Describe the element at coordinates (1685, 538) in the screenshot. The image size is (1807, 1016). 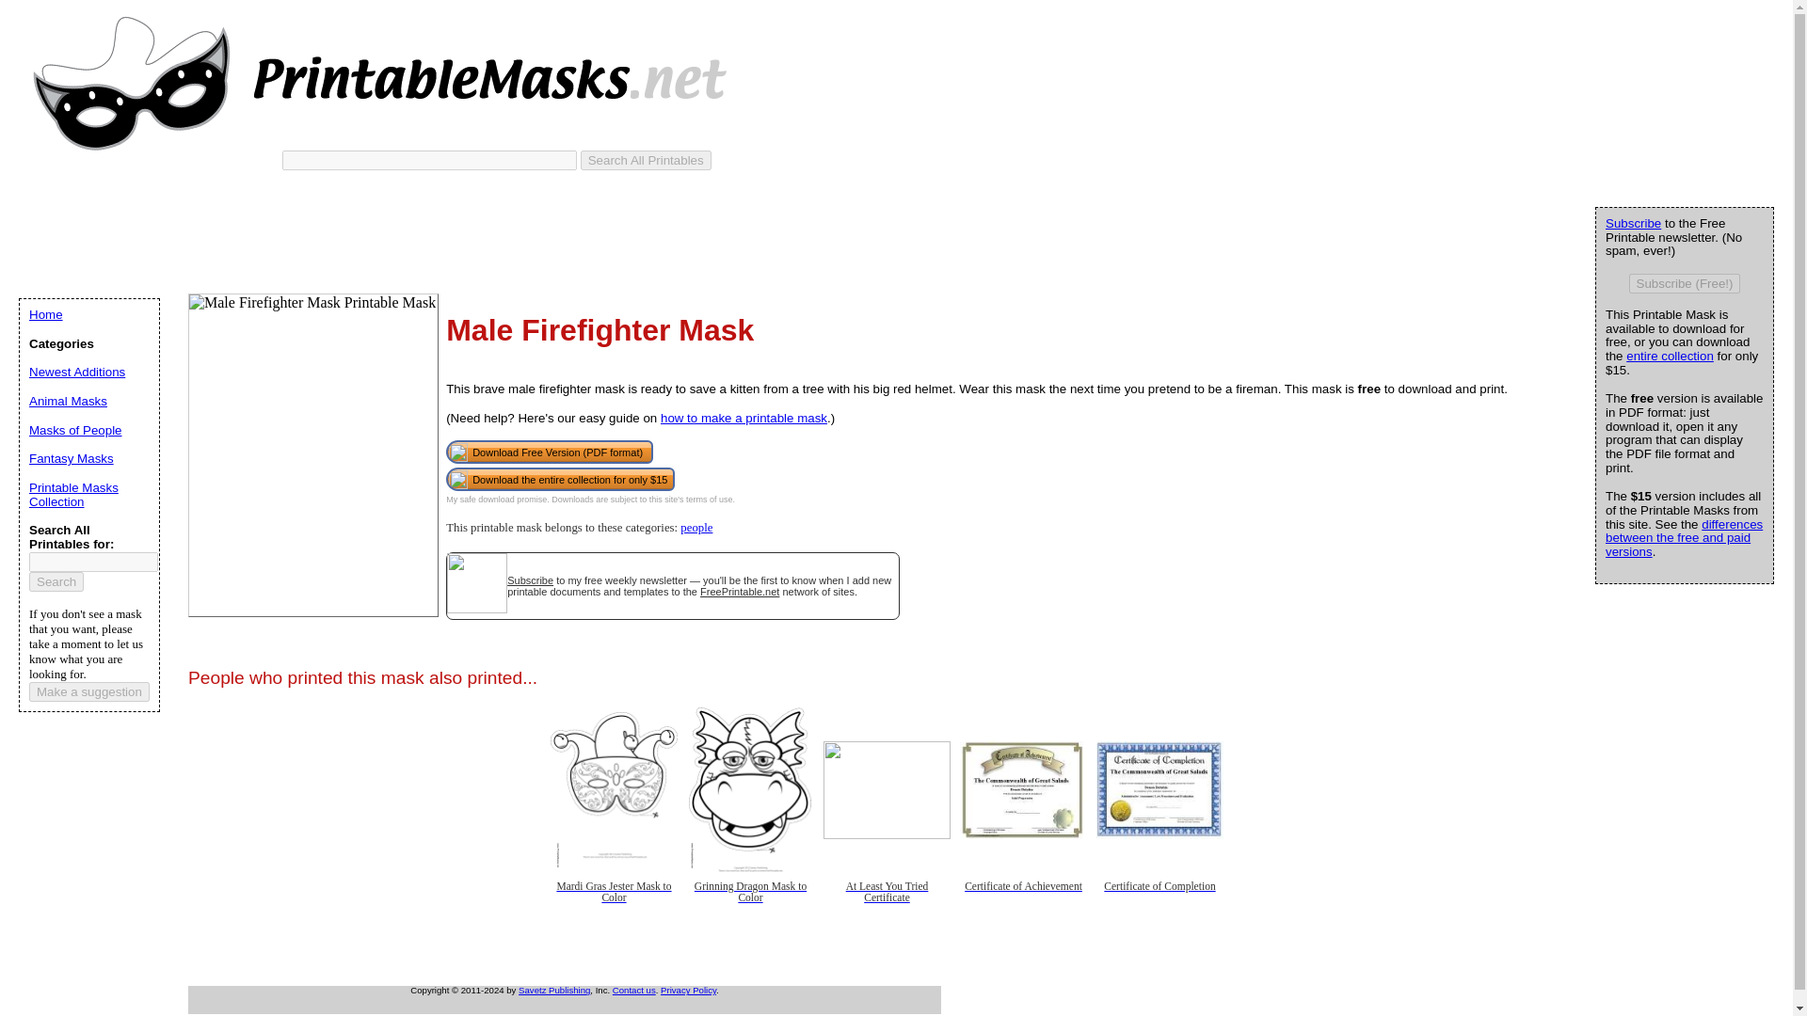
I see `differences between the free and paid versions` at that location.